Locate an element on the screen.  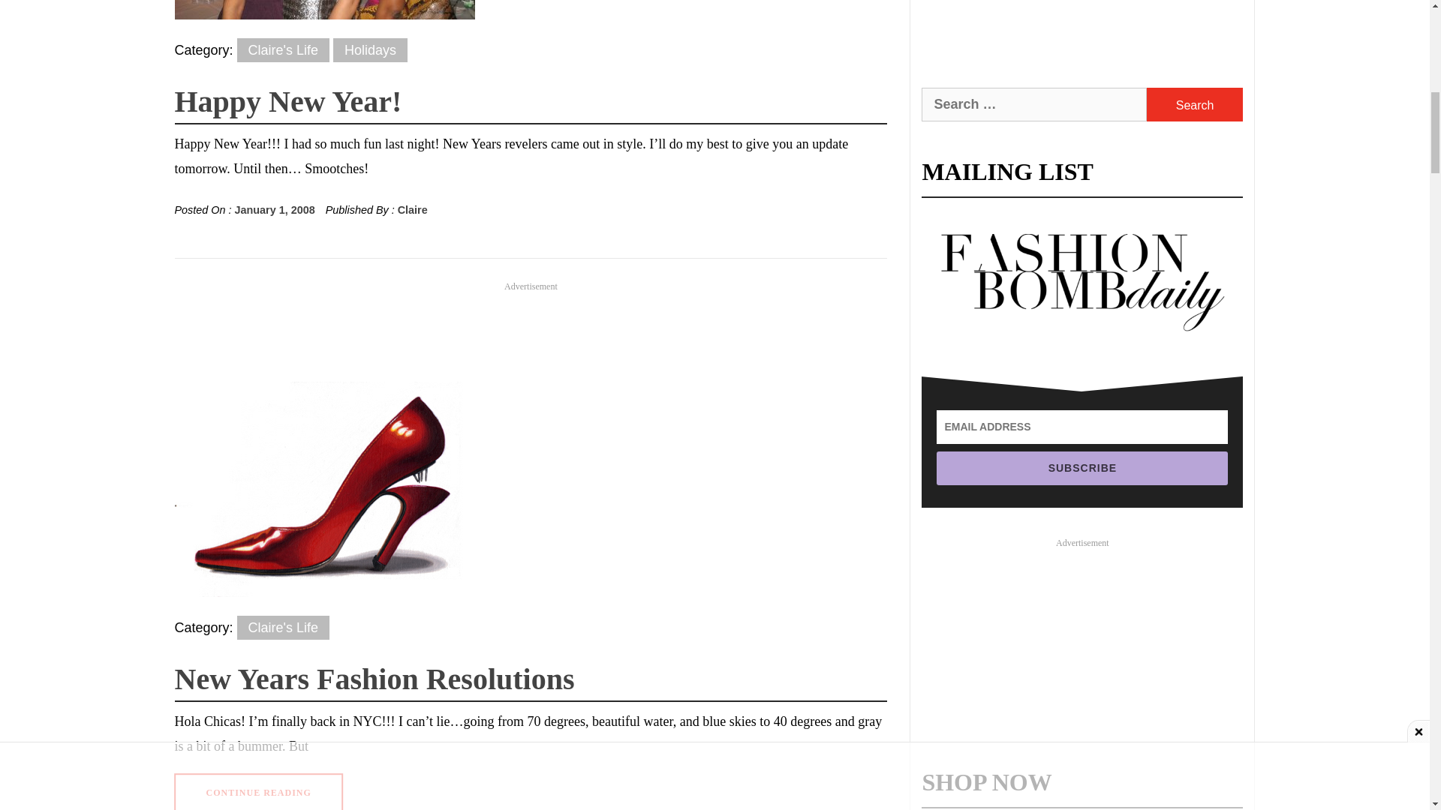
3rd party ad content is located at coordinates (1082, 642).